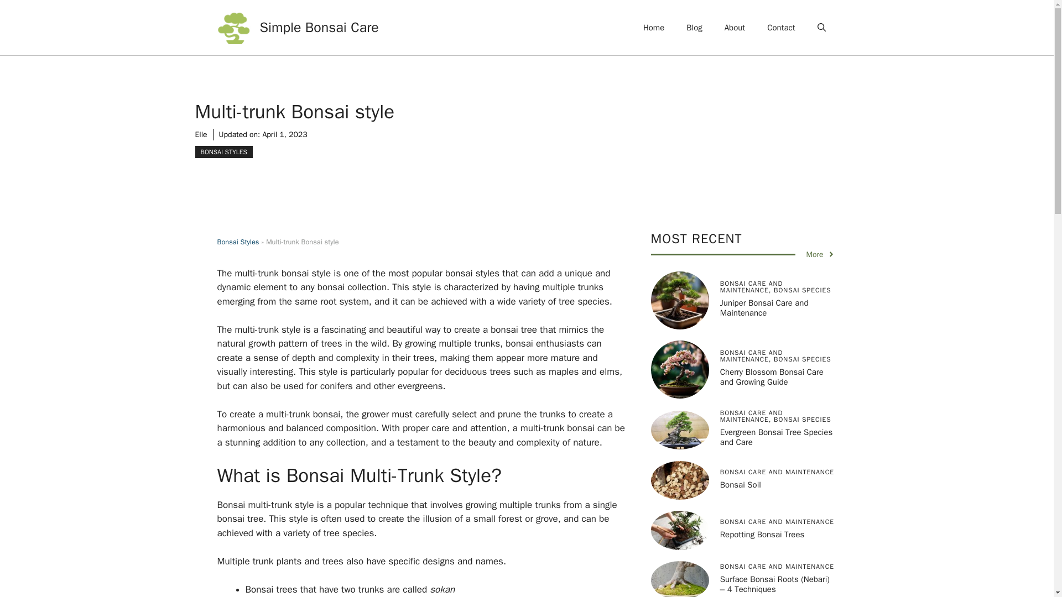 Image resolution: width=1062 pixels, height=597 pixels. What do you see at coordinates (200, 134) in the screenshot?
I see `Elle` at bounding box center [200, 134].